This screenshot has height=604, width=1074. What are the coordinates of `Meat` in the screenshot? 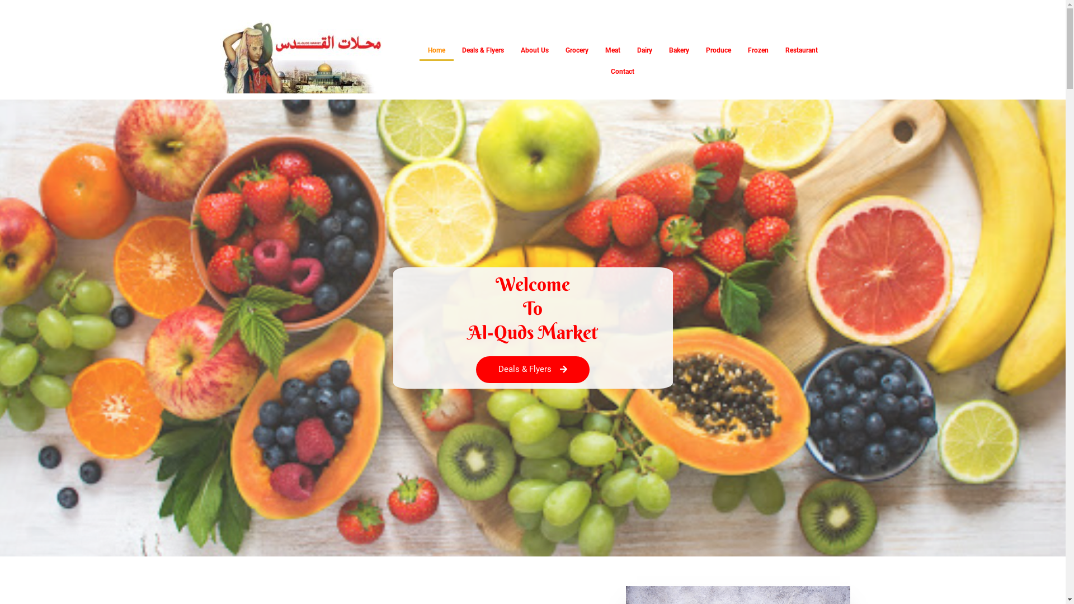 It's located at (613, 50).